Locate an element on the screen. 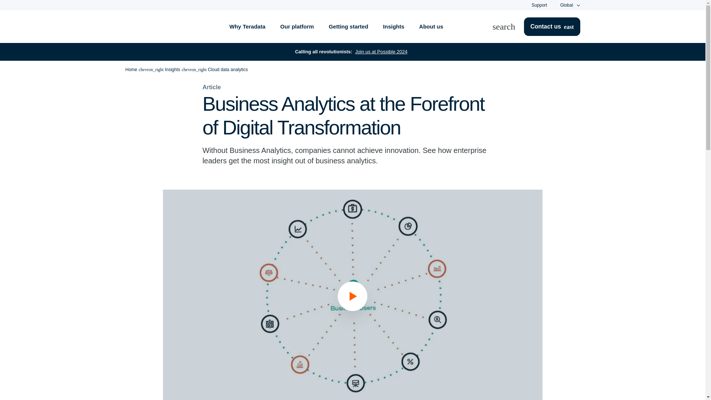  Why Teradata is located at coordinates (247, 27).